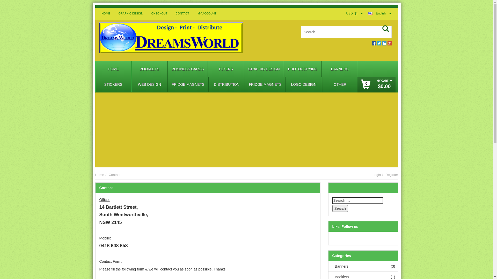 The height and width of the screenshot is (279, 497). I want to click on BOOKLETS, so click(149, 69).